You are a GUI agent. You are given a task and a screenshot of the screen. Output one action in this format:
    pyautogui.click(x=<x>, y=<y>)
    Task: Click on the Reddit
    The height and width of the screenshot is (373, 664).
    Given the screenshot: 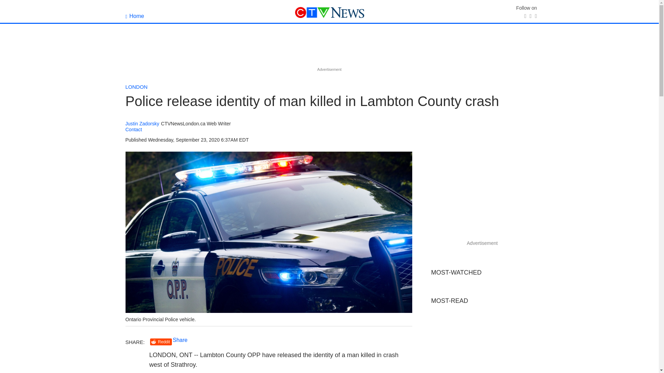 What is the action you would take?
    pyautogui.click(x=161, y=342)
    